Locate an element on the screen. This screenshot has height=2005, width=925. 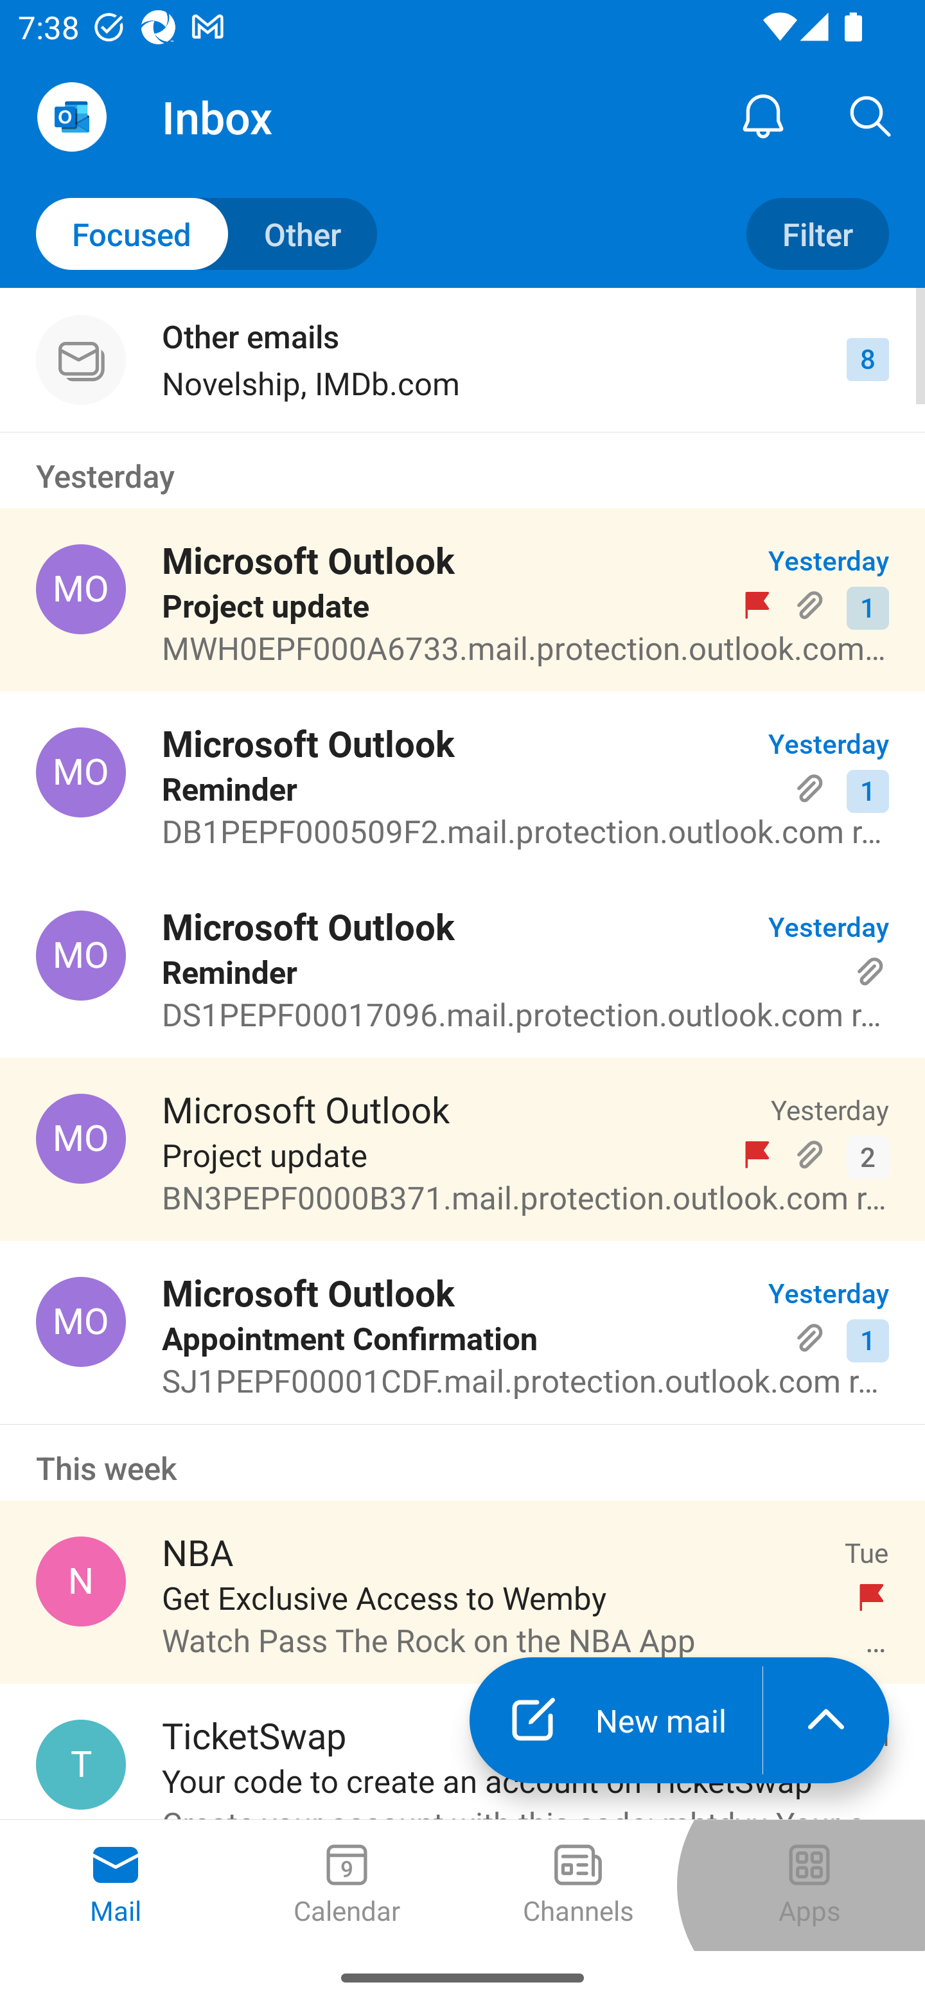
Toggle to other mails is located at coordinates (207, 234).